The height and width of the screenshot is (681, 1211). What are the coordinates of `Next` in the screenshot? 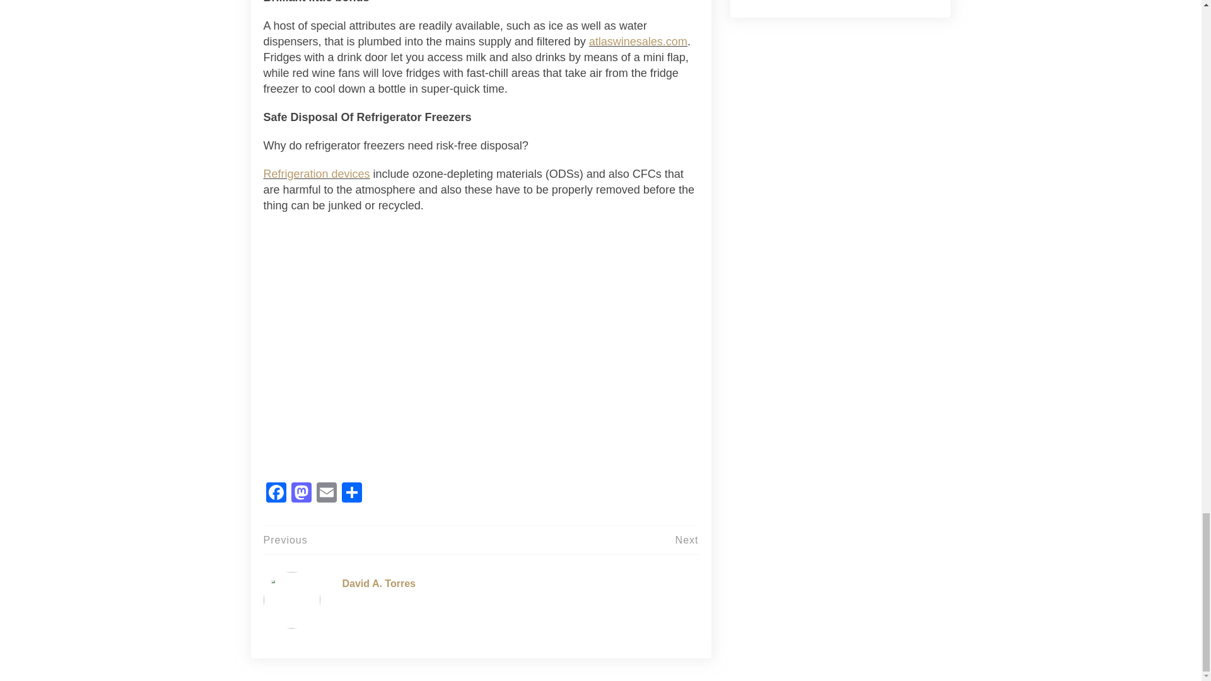 It's located at (687, 540).